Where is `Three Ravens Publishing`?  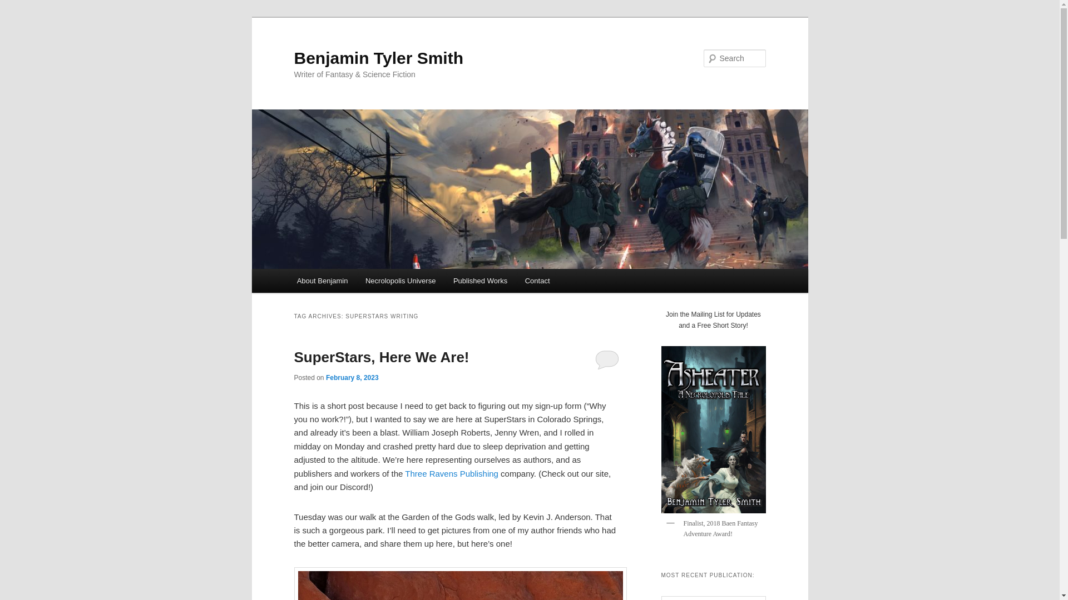 Three Ravens Publishing is located at coordinates (452, 473).